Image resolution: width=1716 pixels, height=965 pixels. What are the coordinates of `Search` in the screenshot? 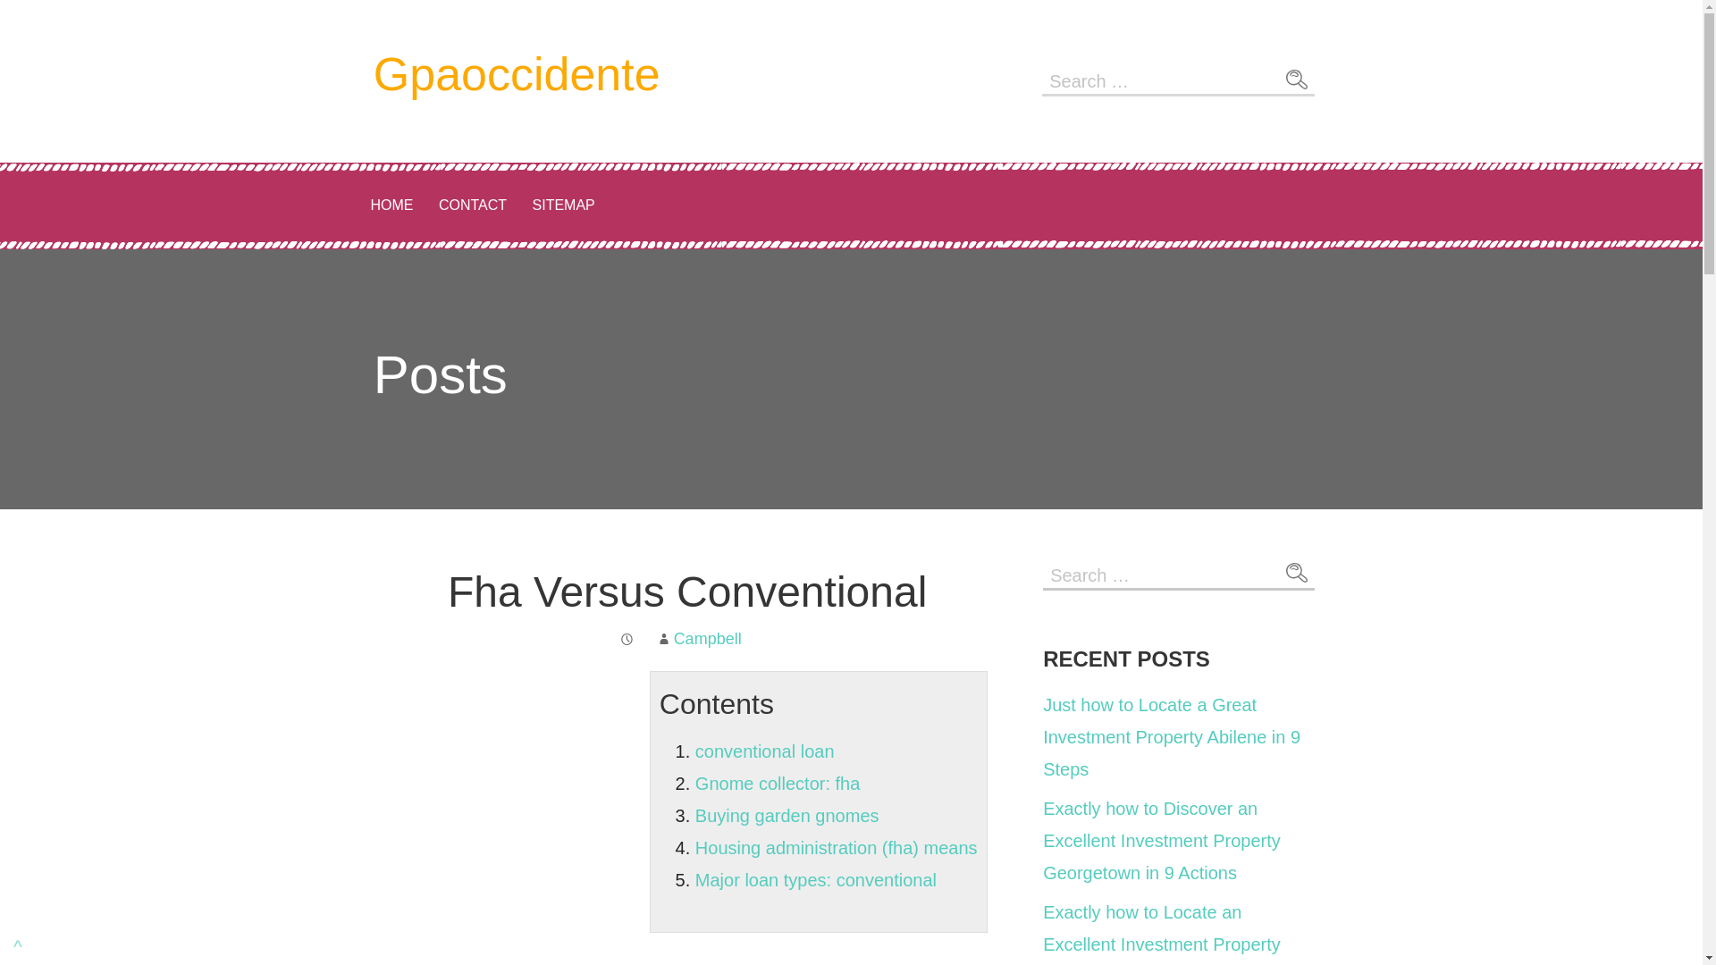 It's located at (1296, 79).